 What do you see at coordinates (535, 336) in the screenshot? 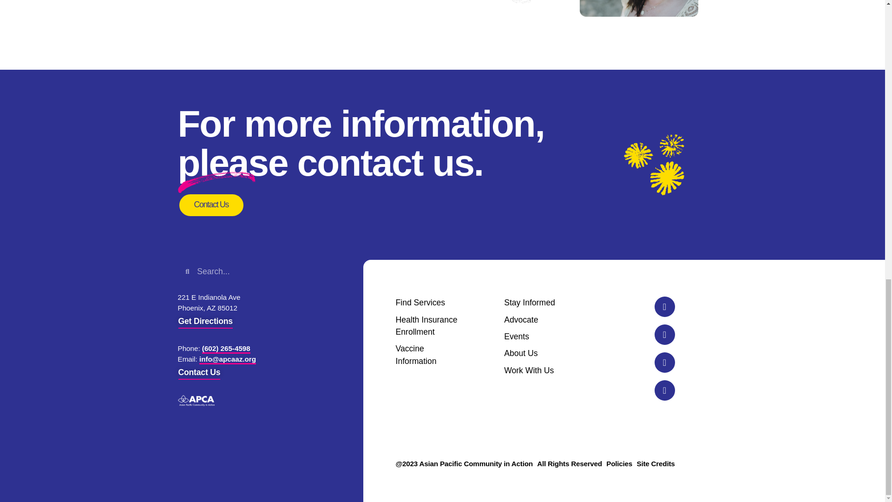
I see `Events` at bounding box center [535, 336].